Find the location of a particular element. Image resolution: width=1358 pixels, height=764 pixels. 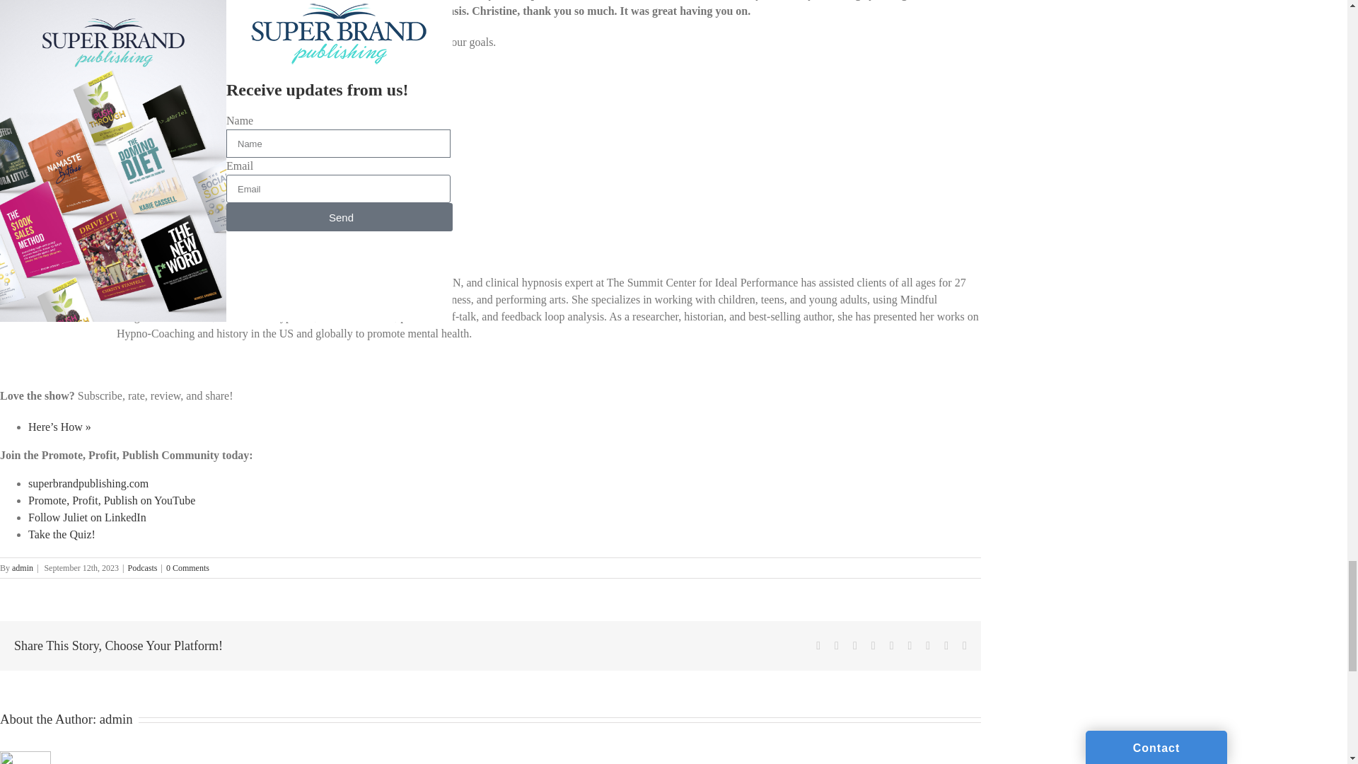

Promote, Profit, Publish on YouTube is located at coordinates (112, 500).